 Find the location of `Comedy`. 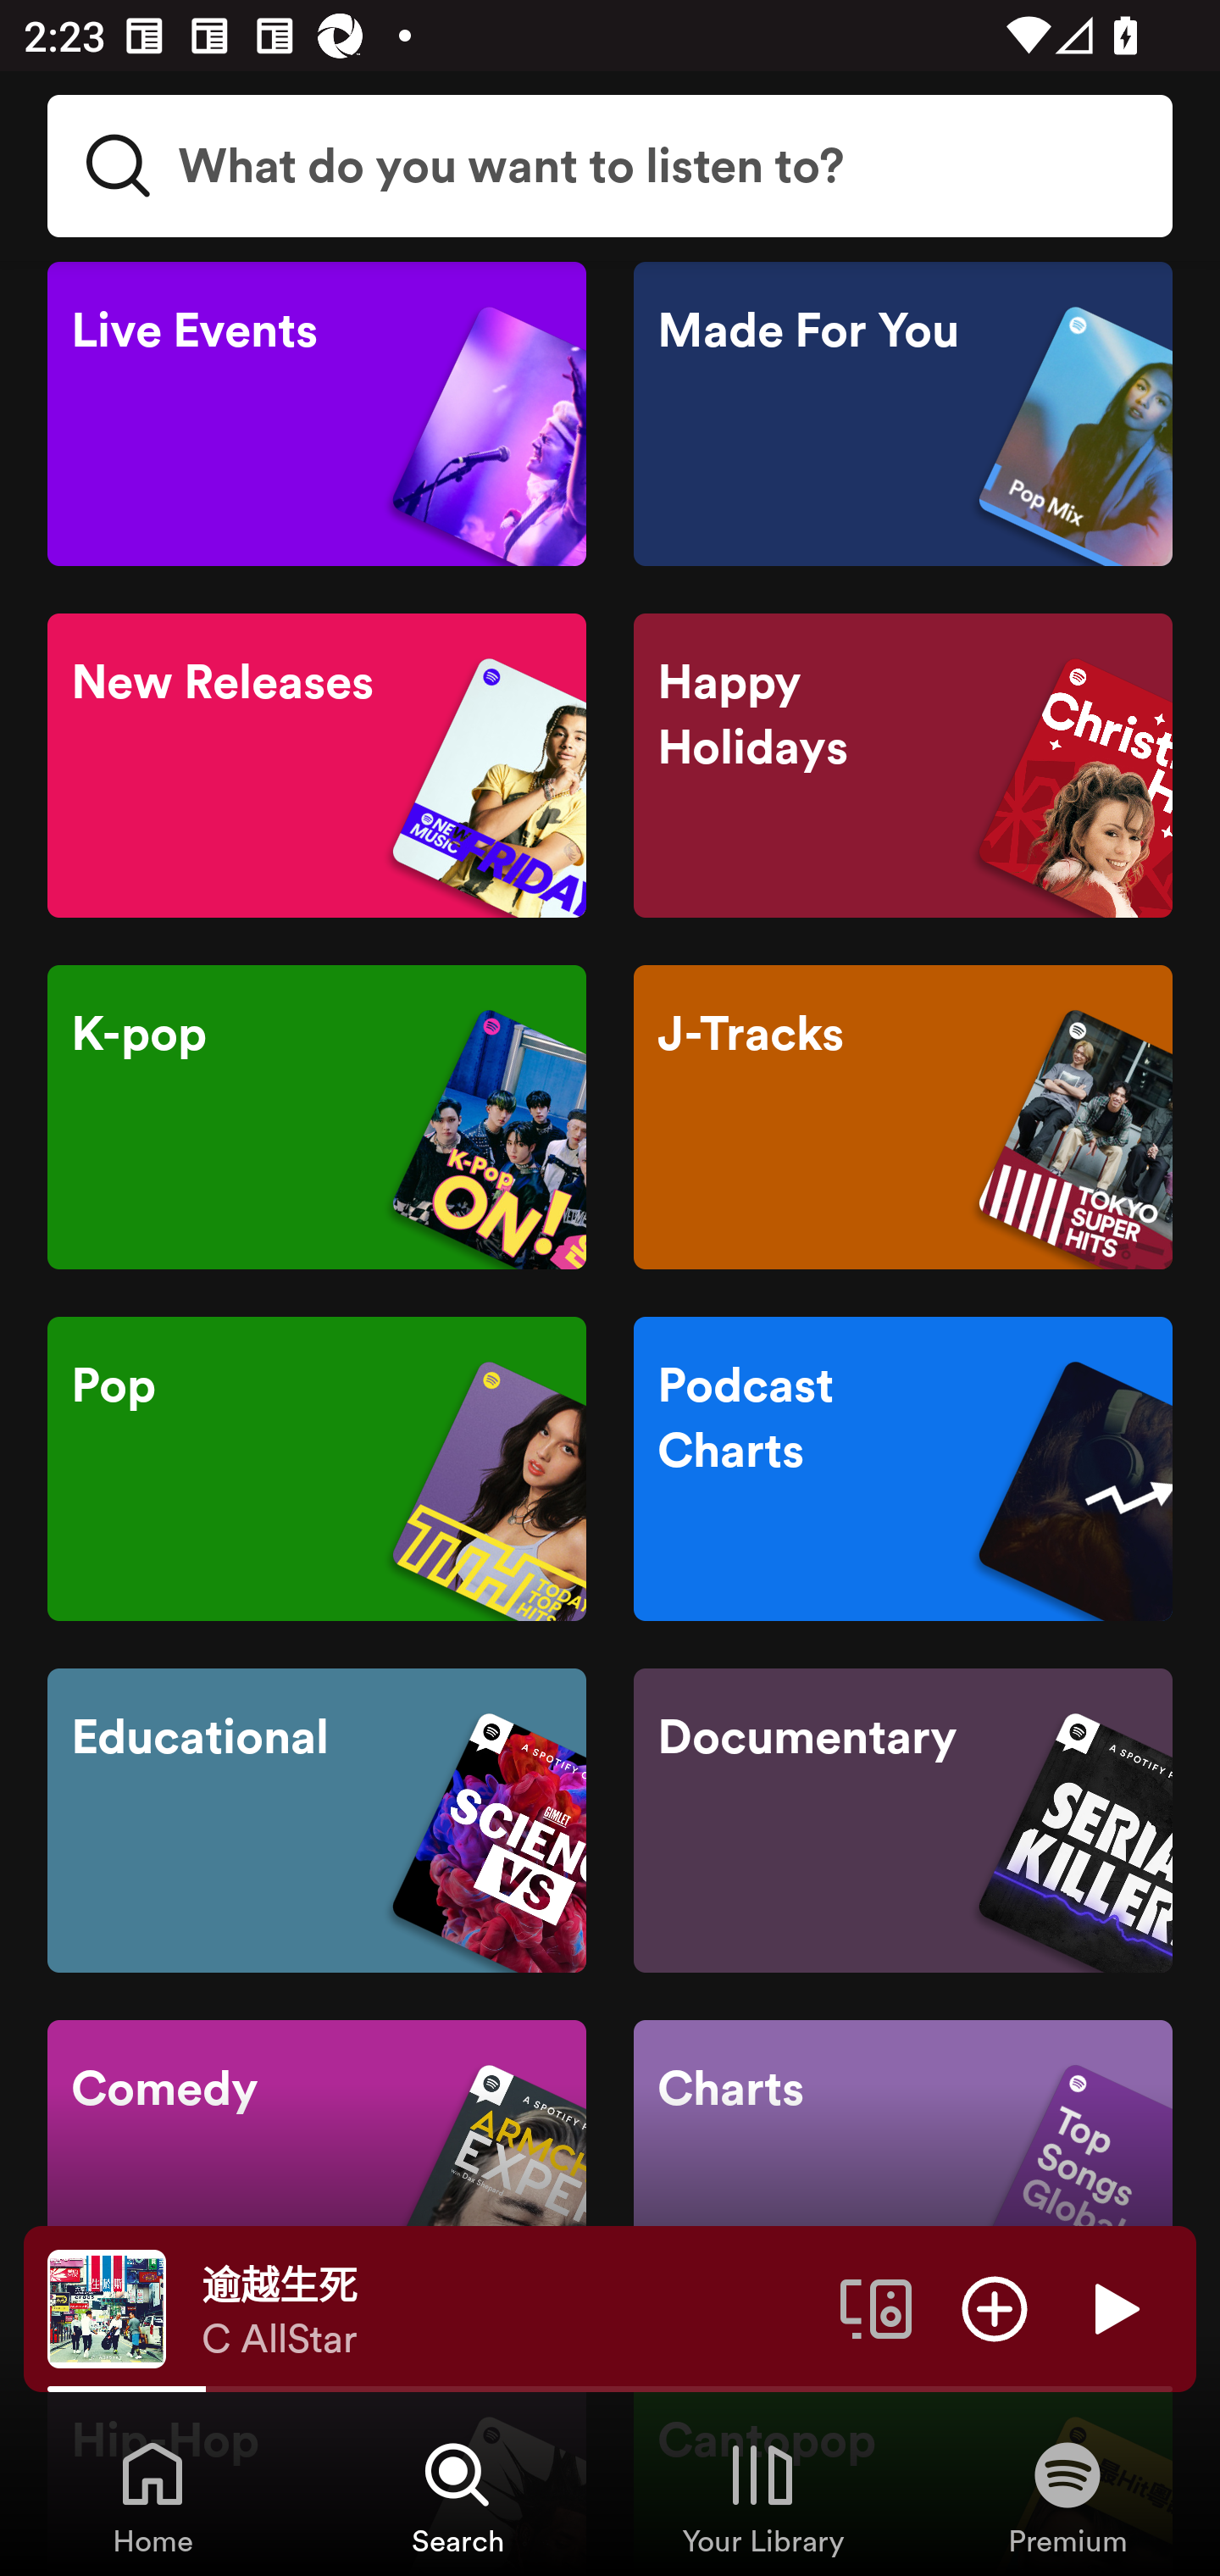

Comedy is located at coordinates (317, 2171).